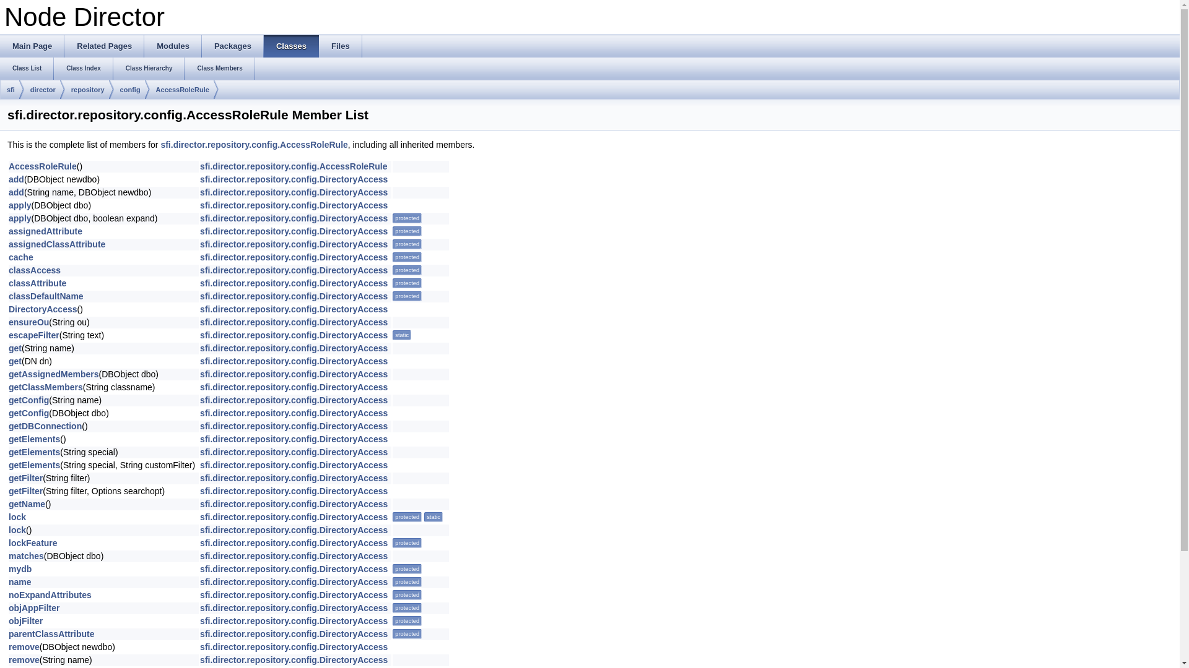  I want to click on repository, so click(88, 90).